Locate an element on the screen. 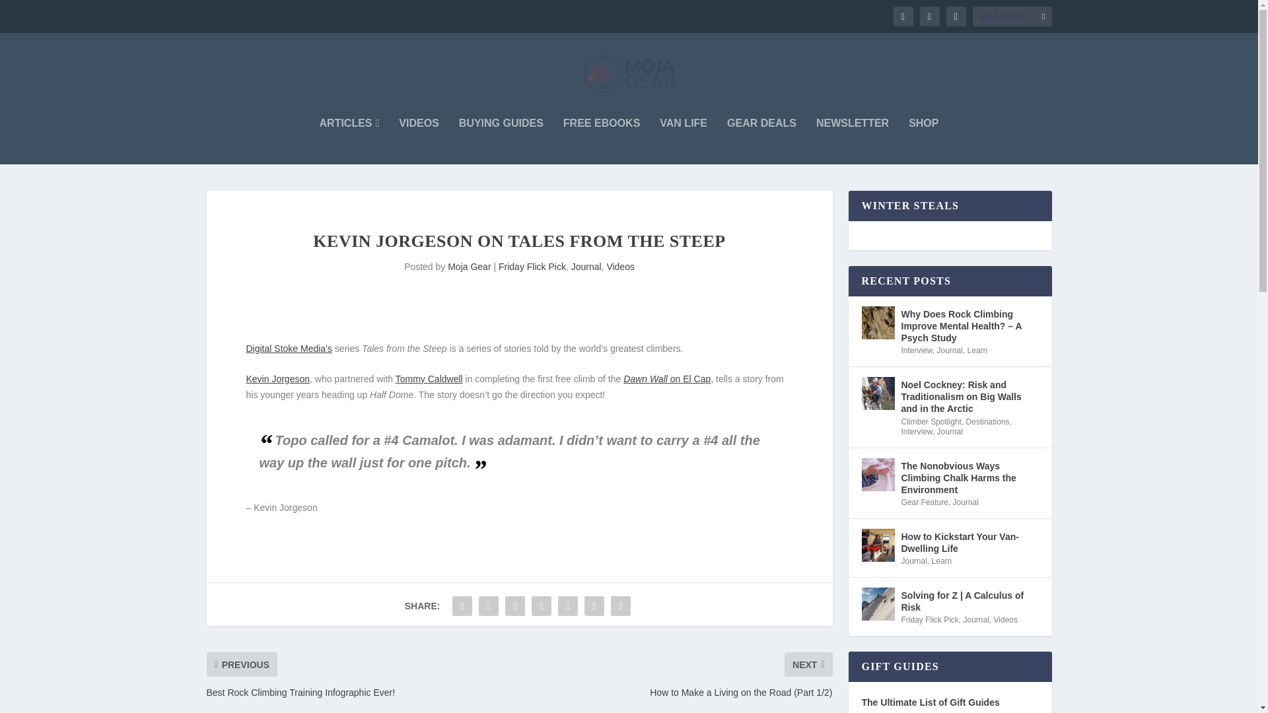 This screenshot has height=713, width=1268. Share "Kevin Jorgeson on Tales from the Steep" via Email is located at coordinates (594, 606).